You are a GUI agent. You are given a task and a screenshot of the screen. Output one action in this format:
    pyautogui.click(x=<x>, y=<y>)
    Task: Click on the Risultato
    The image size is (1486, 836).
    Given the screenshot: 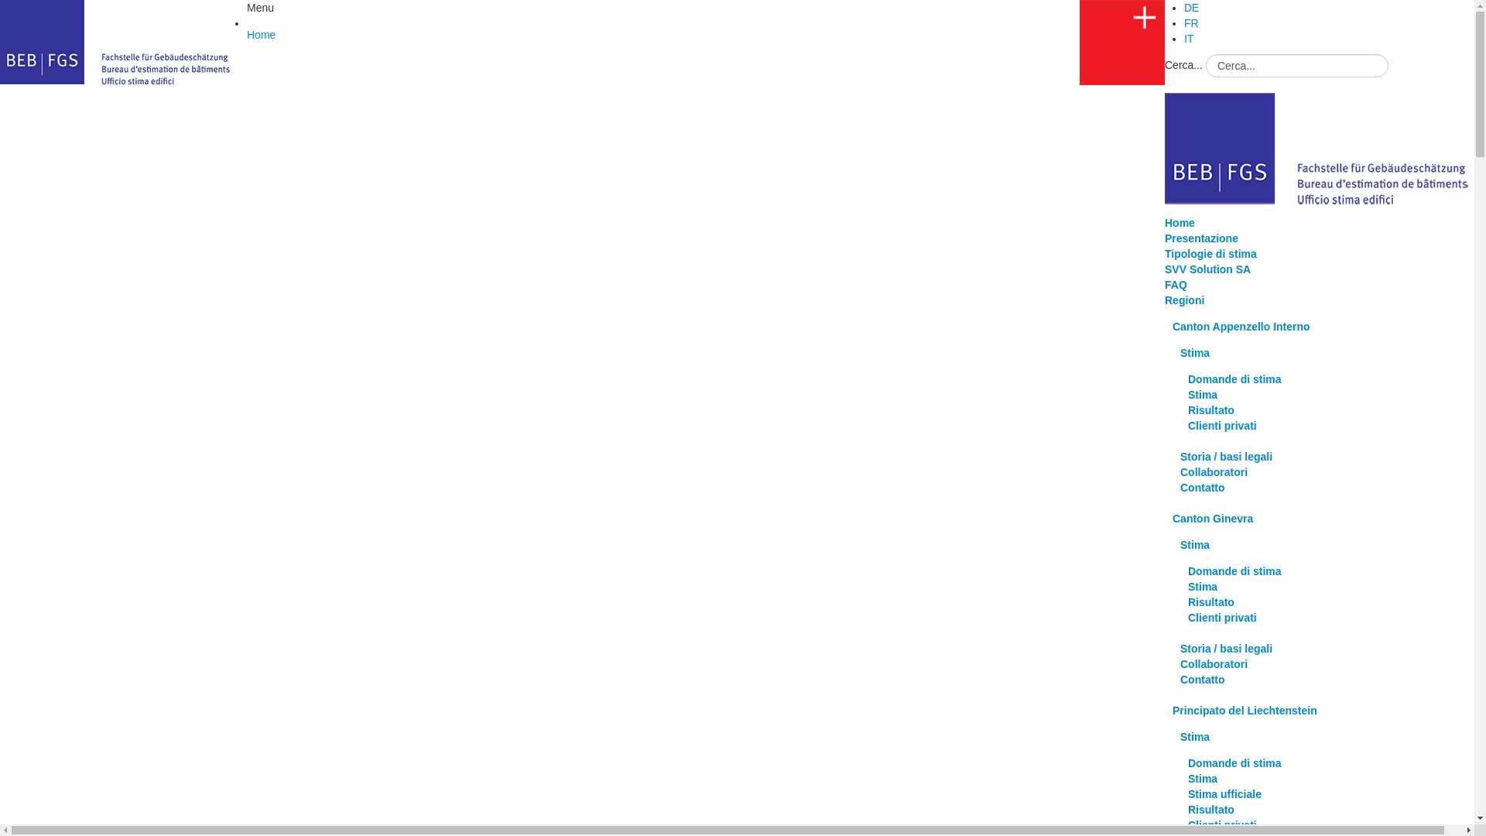 What is the action you would take?
    pyautogui.click(x=1211, y=810)
    